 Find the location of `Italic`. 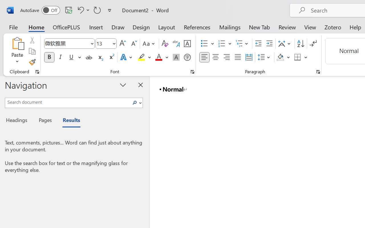

Italic is located at coordinates (60, 57).